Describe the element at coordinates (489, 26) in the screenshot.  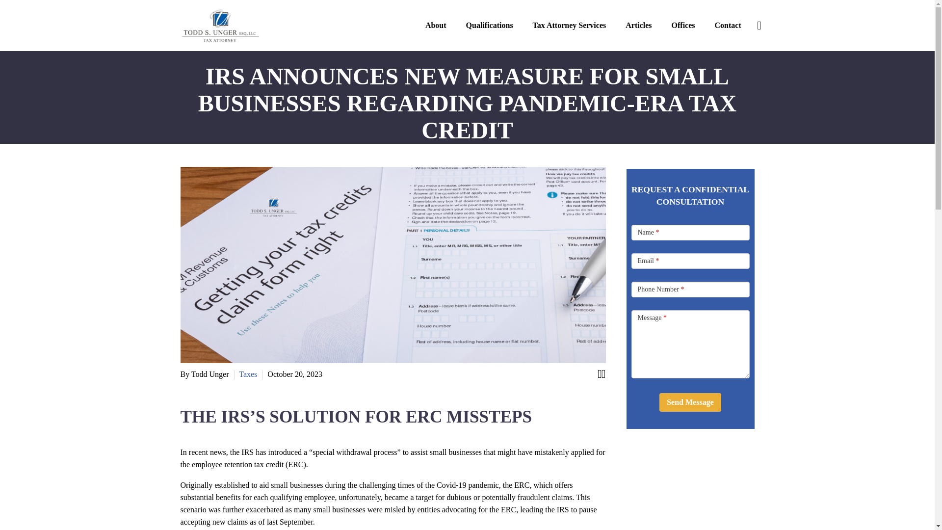
I see `Qualifications` at that location.